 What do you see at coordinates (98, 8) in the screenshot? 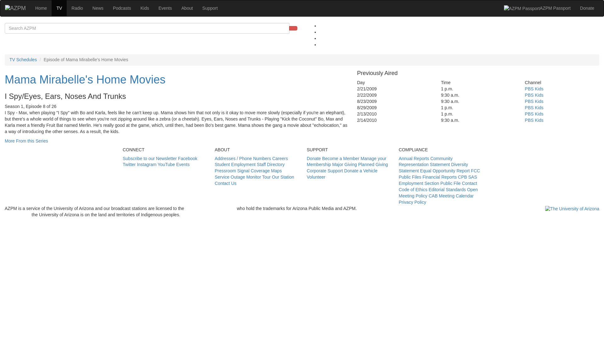
I see `News` at bounding box center [98, 8].